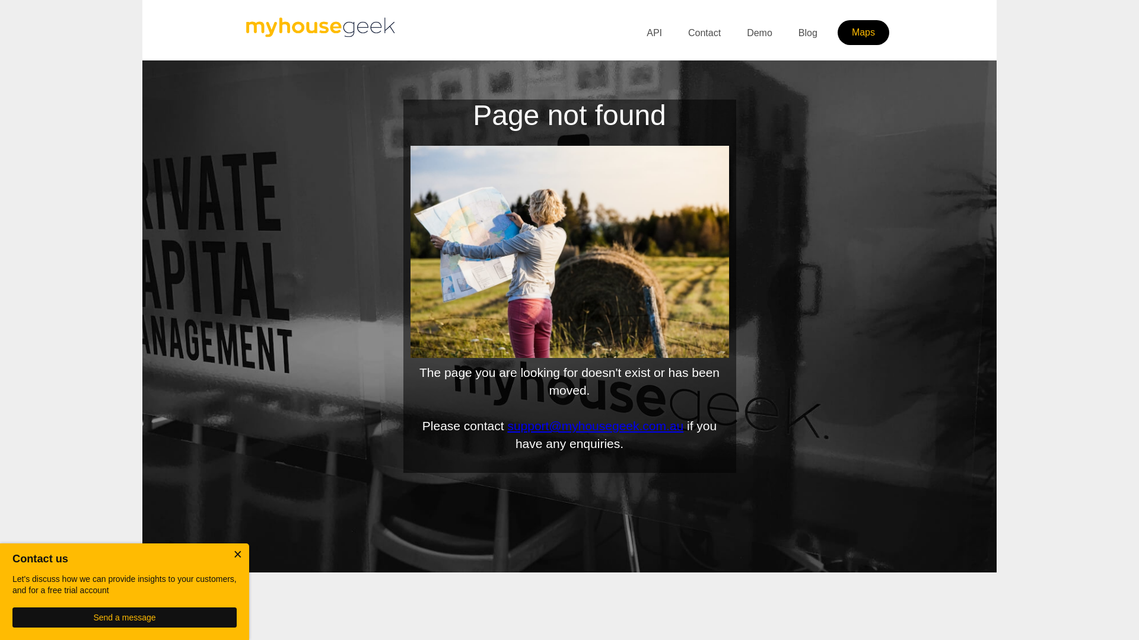 This screenshot has height=640, width=1139. Describe the element at coordinates (654, 33) in the screenshot. I see `API` at that location.